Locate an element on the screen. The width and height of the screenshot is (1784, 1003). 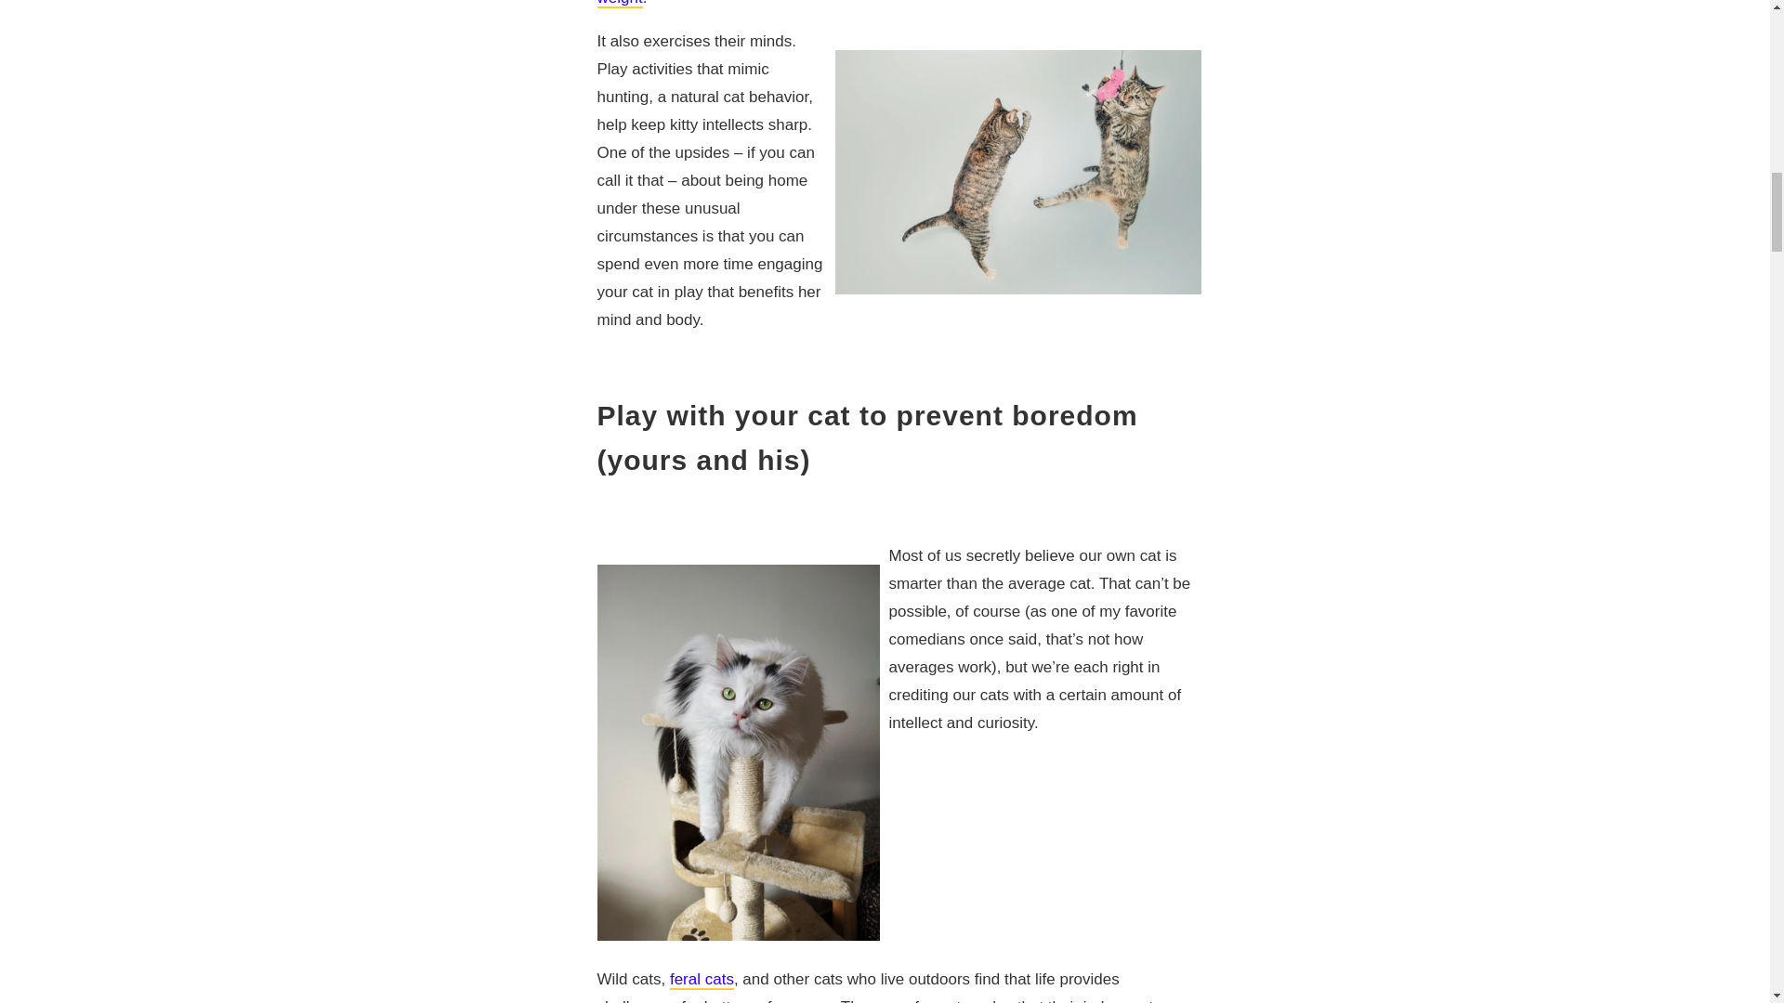
How to help a cat lose weight is located at coordinates (884, 4).